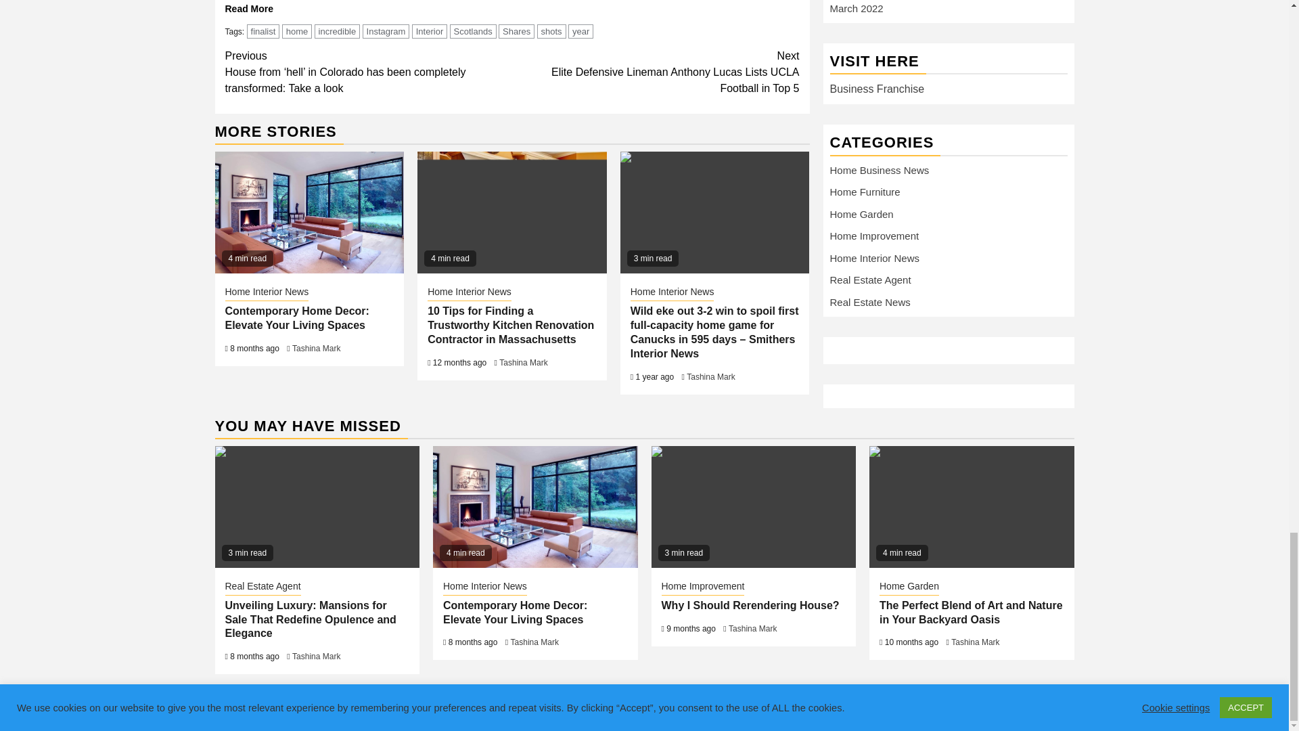 Image resolution: width=1299 pixels, height=731 pixels. What do you see at coordinates (310, 212) in the screenshot?
I see `Contemporary Home Decor: Elevate Your Living Spaces` at bounding box center [310, 212].